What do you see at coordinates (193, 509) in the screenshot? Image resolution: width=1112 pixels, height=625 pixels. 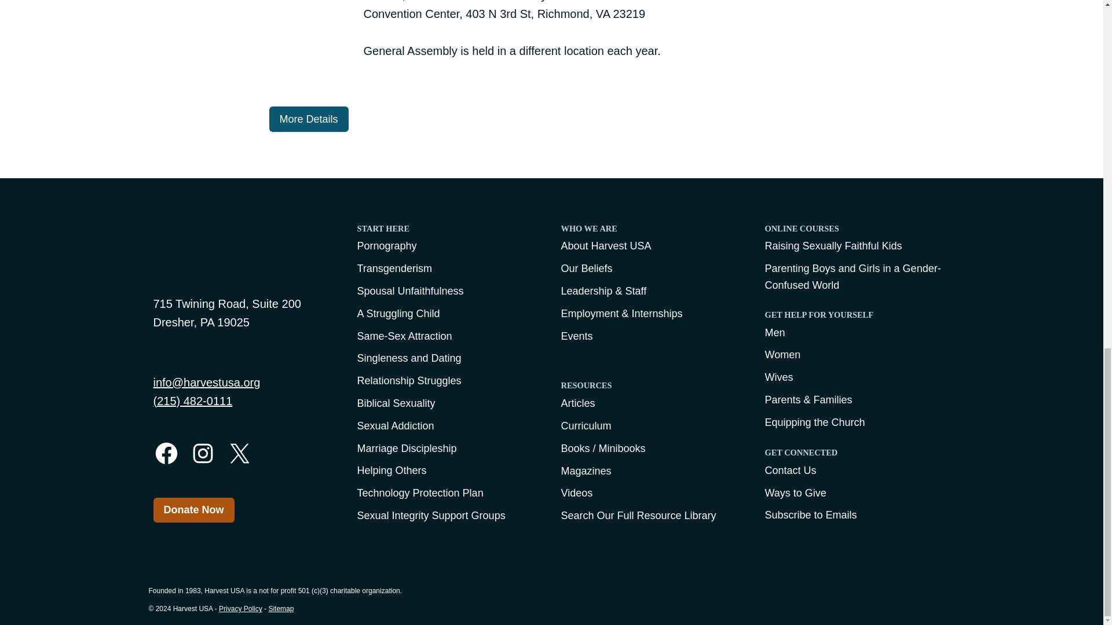 I see `Donate Now` at bounding box center [193, 509].